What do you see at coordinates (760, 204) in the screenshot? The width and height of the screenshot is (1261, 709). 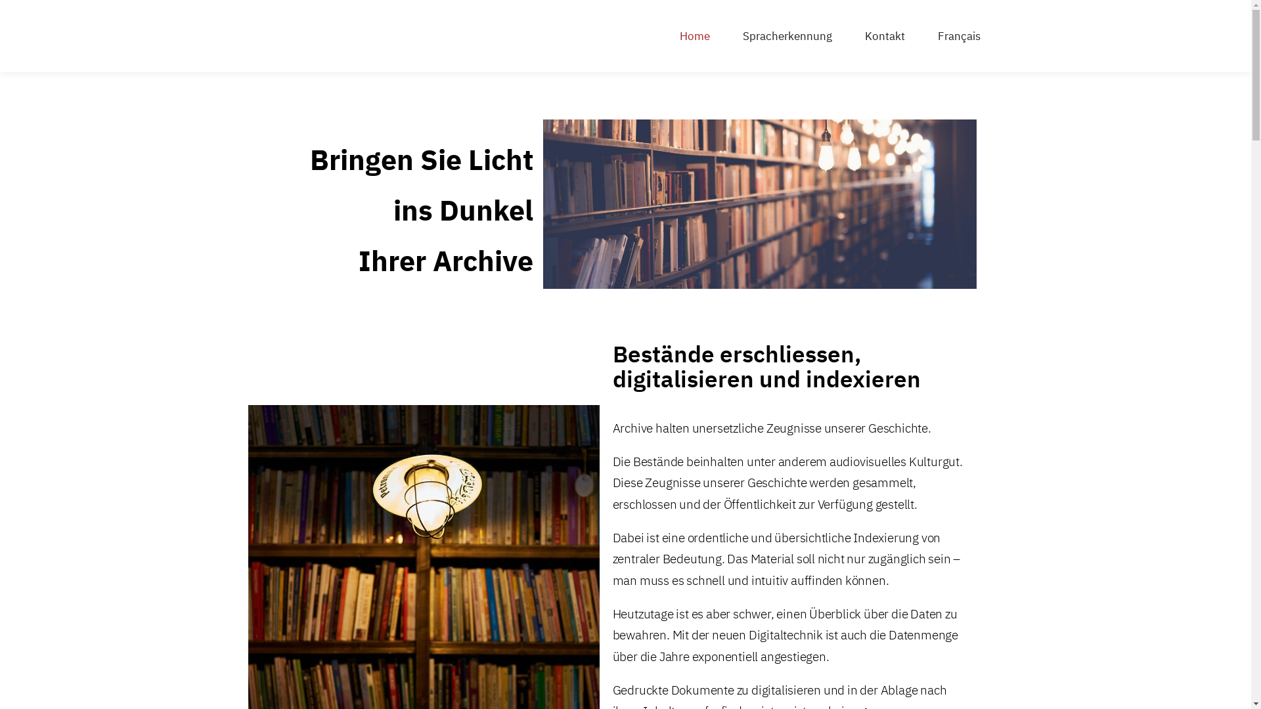 I see `janko-ferlic-sfL_QOnmy00-unsplash` at bounding box center [760, 204].